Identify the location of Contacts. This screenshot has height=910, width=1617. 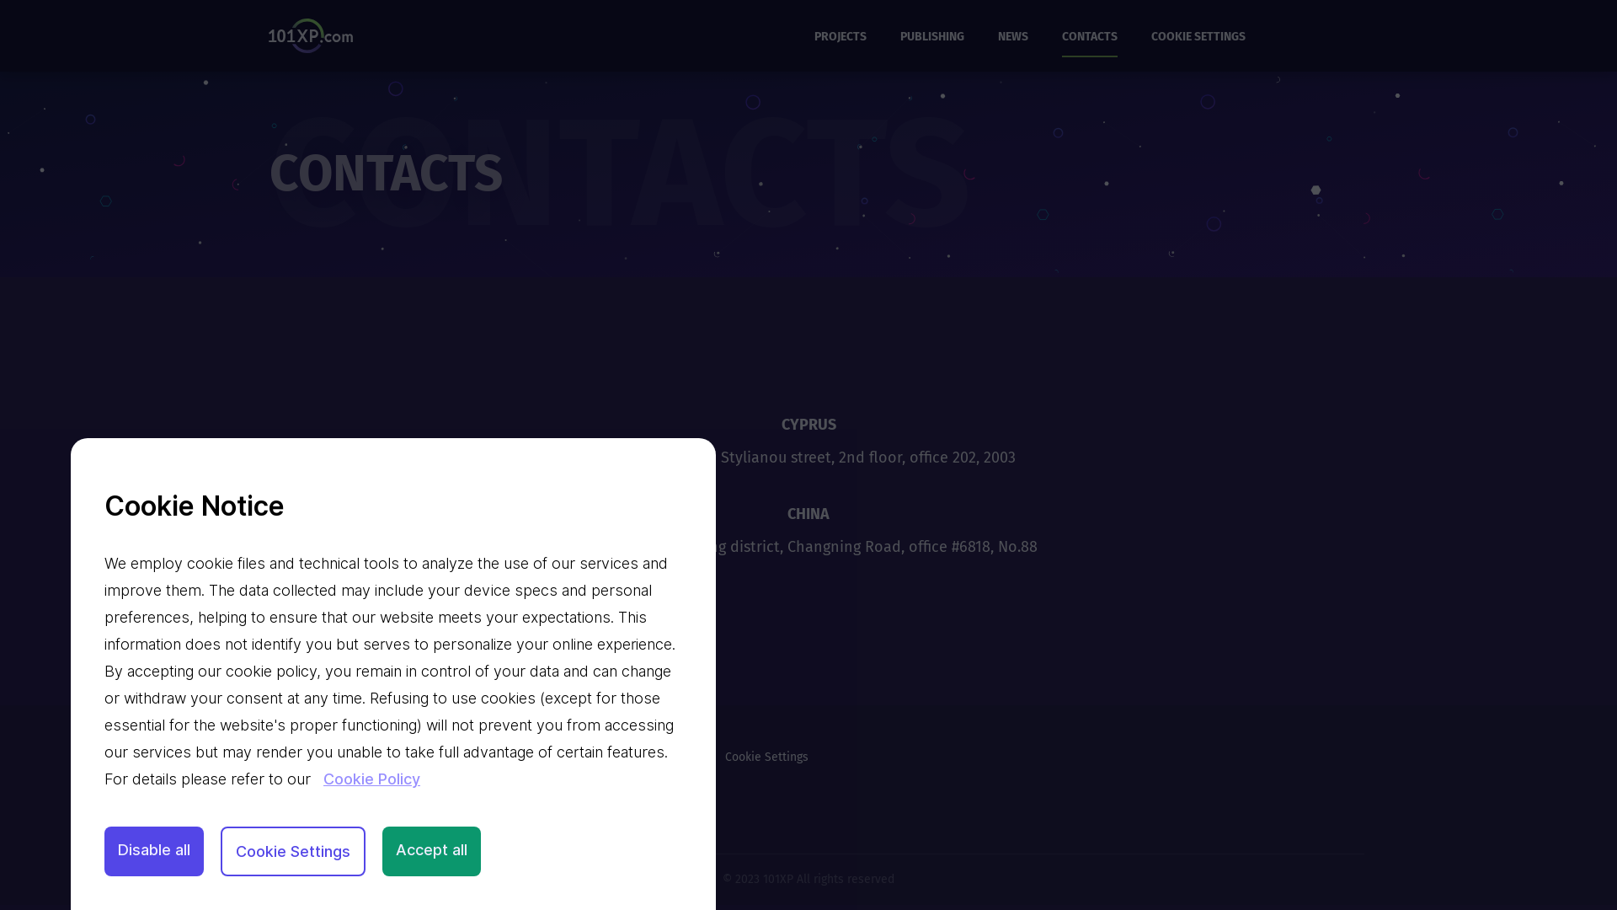
(659, 757).